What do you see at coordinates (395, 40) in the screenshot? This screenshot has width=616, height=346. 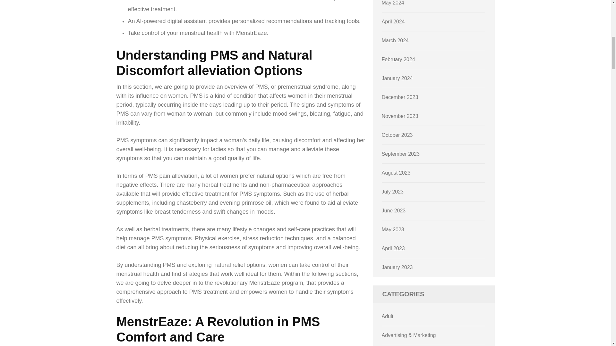 I see `March 2024` at bounding box center [395, 40].